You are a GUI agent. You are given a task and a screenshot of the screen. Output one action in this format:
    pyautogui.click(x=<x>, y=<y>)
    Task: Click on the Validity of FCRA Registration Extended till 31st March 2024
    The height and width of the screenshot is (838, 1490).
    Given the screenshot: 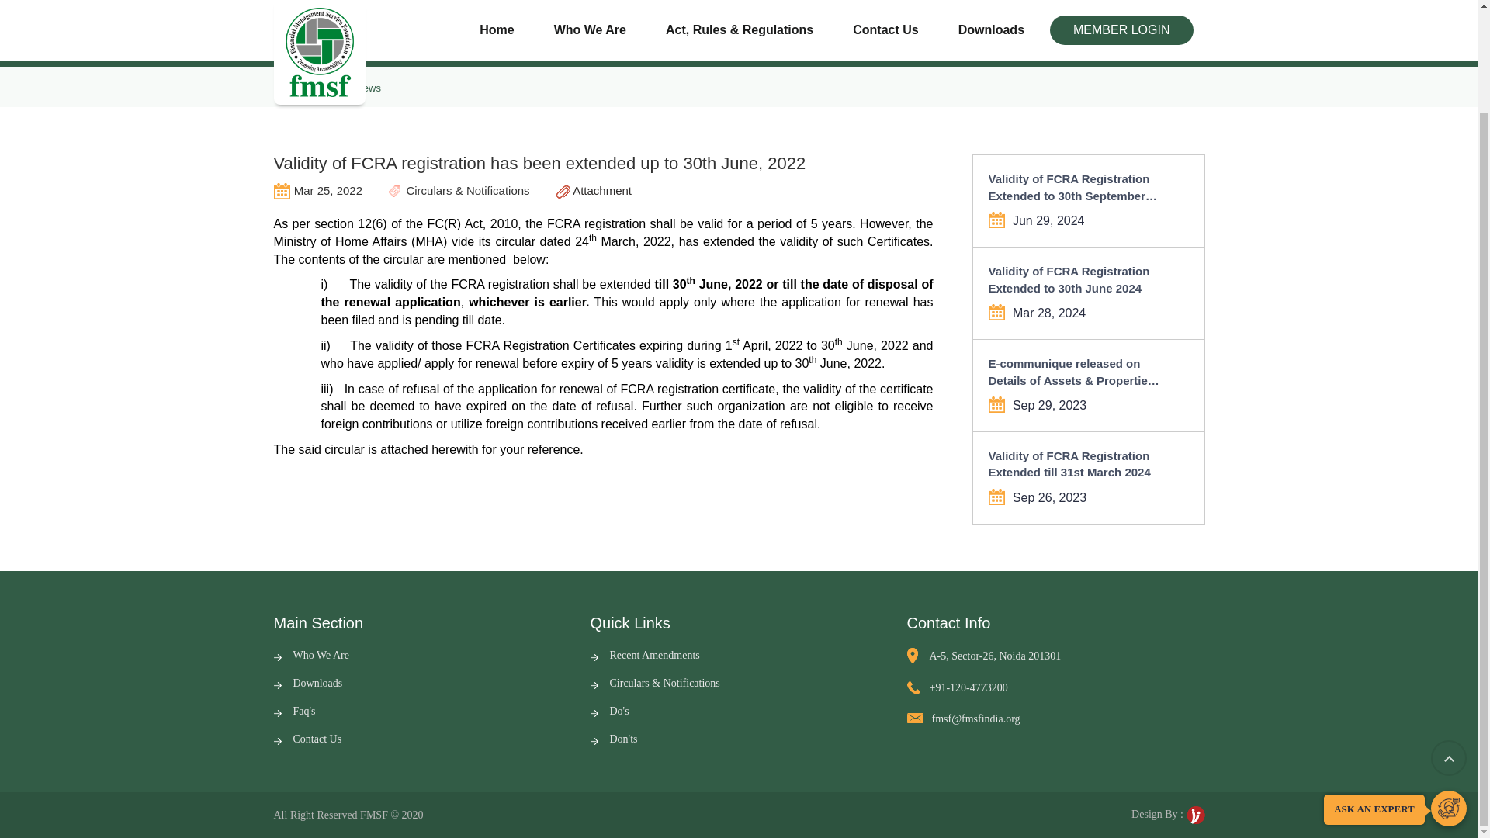 What is the action you would take?
    pyautogui.click(x=1077, y=464)
    